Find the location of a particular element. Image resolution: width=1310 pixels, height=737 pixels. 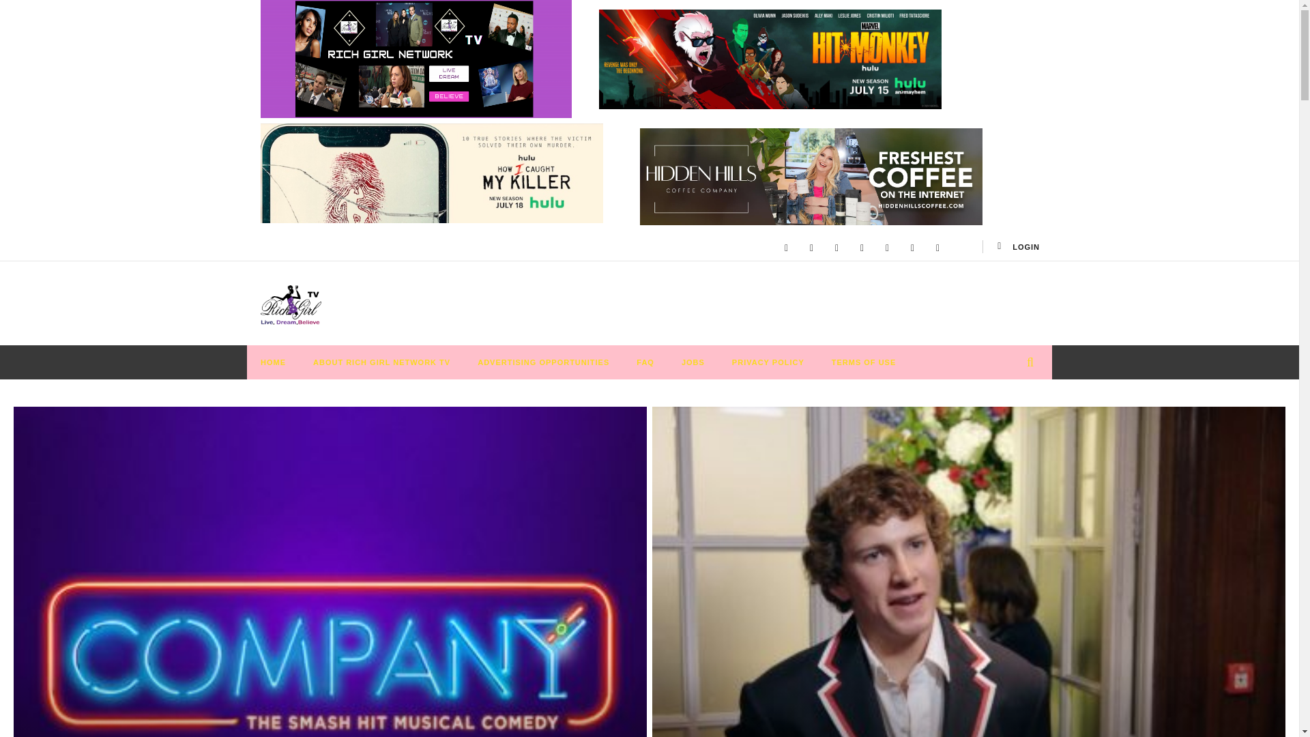

Twitter is located at coordinates (836, 248).